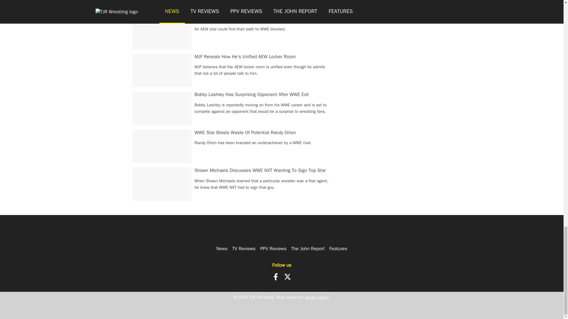 The height and width of the screenshot is (319, 568). What do you see at coordinates (252, 95) in the screenshot?
I see `Bobby Lashley Has Surprising Opponent After WWE Exit` at bounding box center [252, 95].